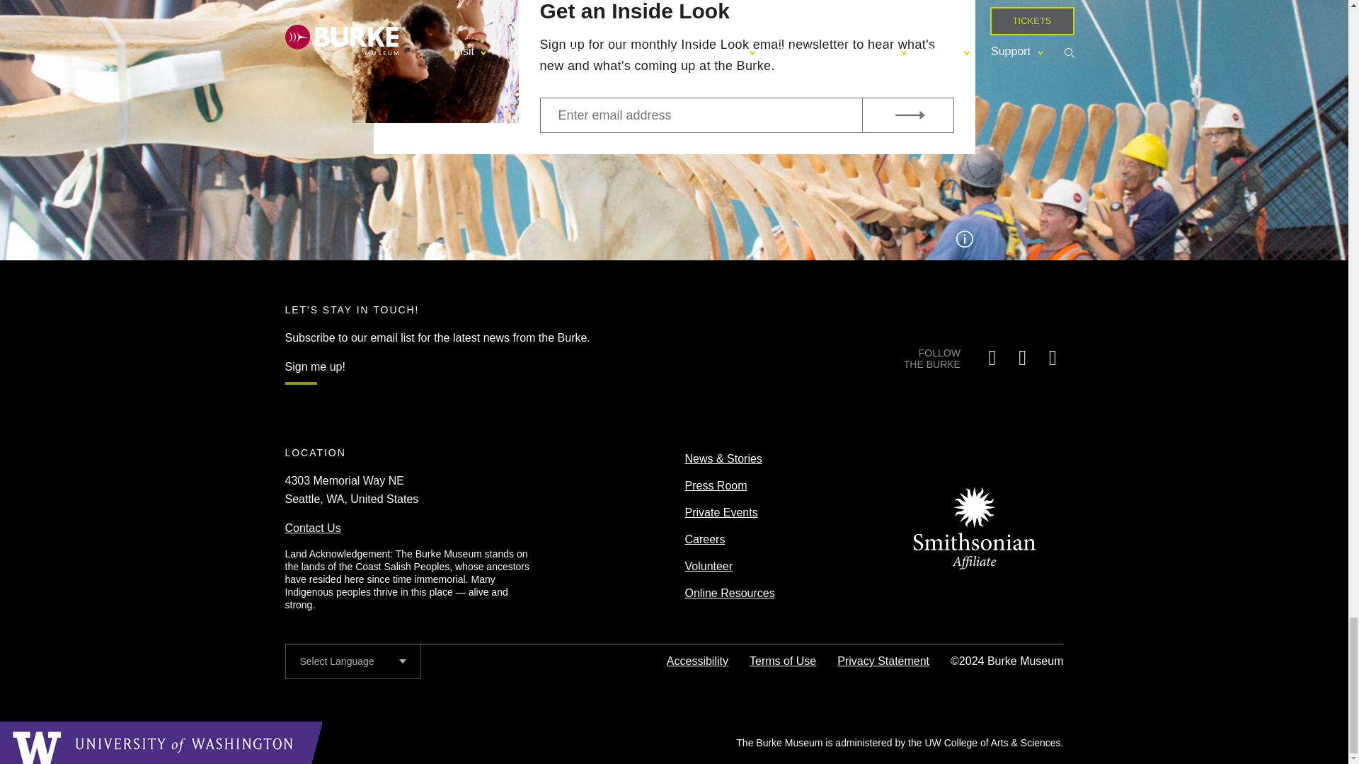  What do you see at coordinates (907, 115) in the screenshot?
I see `submit` at bounding box center [907, 115].